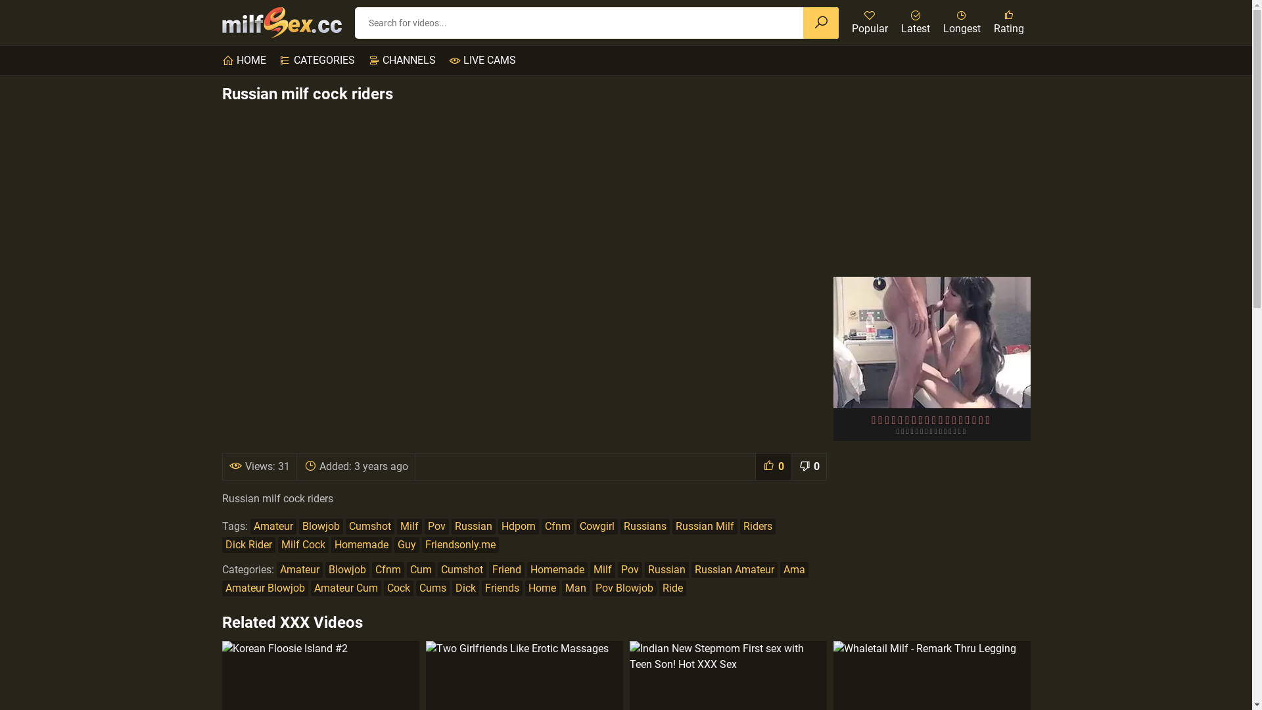 The width and height of the screenshot is (1262, 710). Describe the element at coordinates (758, 526) in the screenshot. I see `Riders` at that location.